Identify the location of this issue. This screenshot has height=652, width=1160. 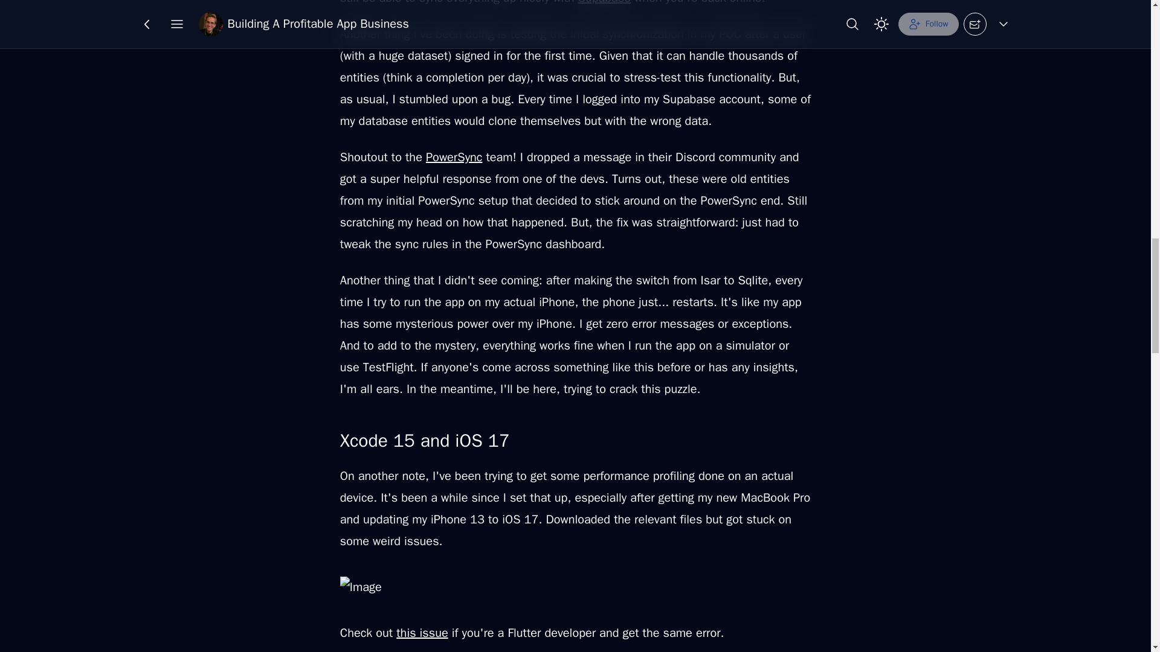
(422, 633).